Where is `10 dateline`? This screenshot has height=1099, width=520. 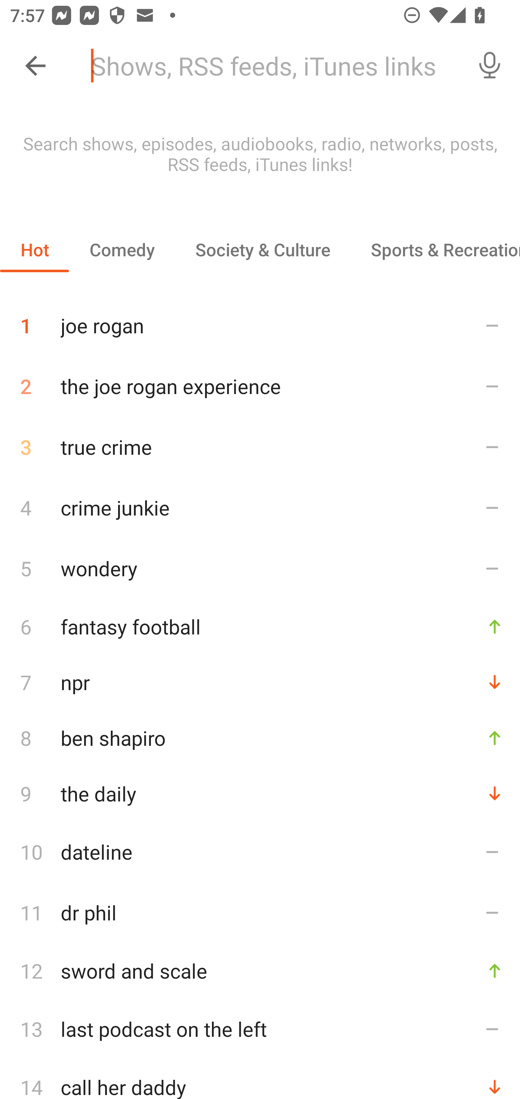
10 dateline is located at coordinates (260, 852).